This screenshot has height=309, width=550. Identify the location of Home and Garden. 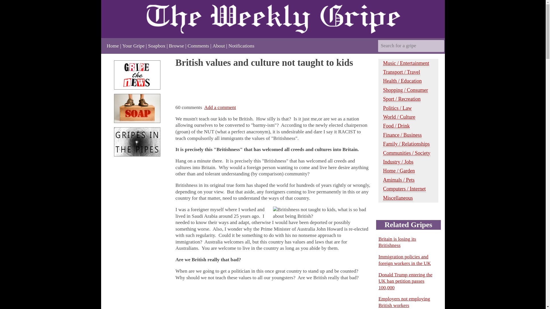
(399, 171).